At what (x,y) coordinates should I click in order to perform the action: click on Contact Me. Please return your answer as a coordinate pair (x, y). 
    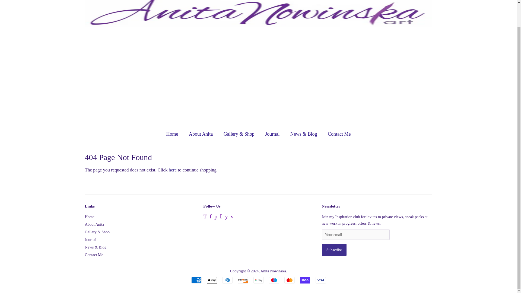
    Looking at the image, I should click on (94, 254).